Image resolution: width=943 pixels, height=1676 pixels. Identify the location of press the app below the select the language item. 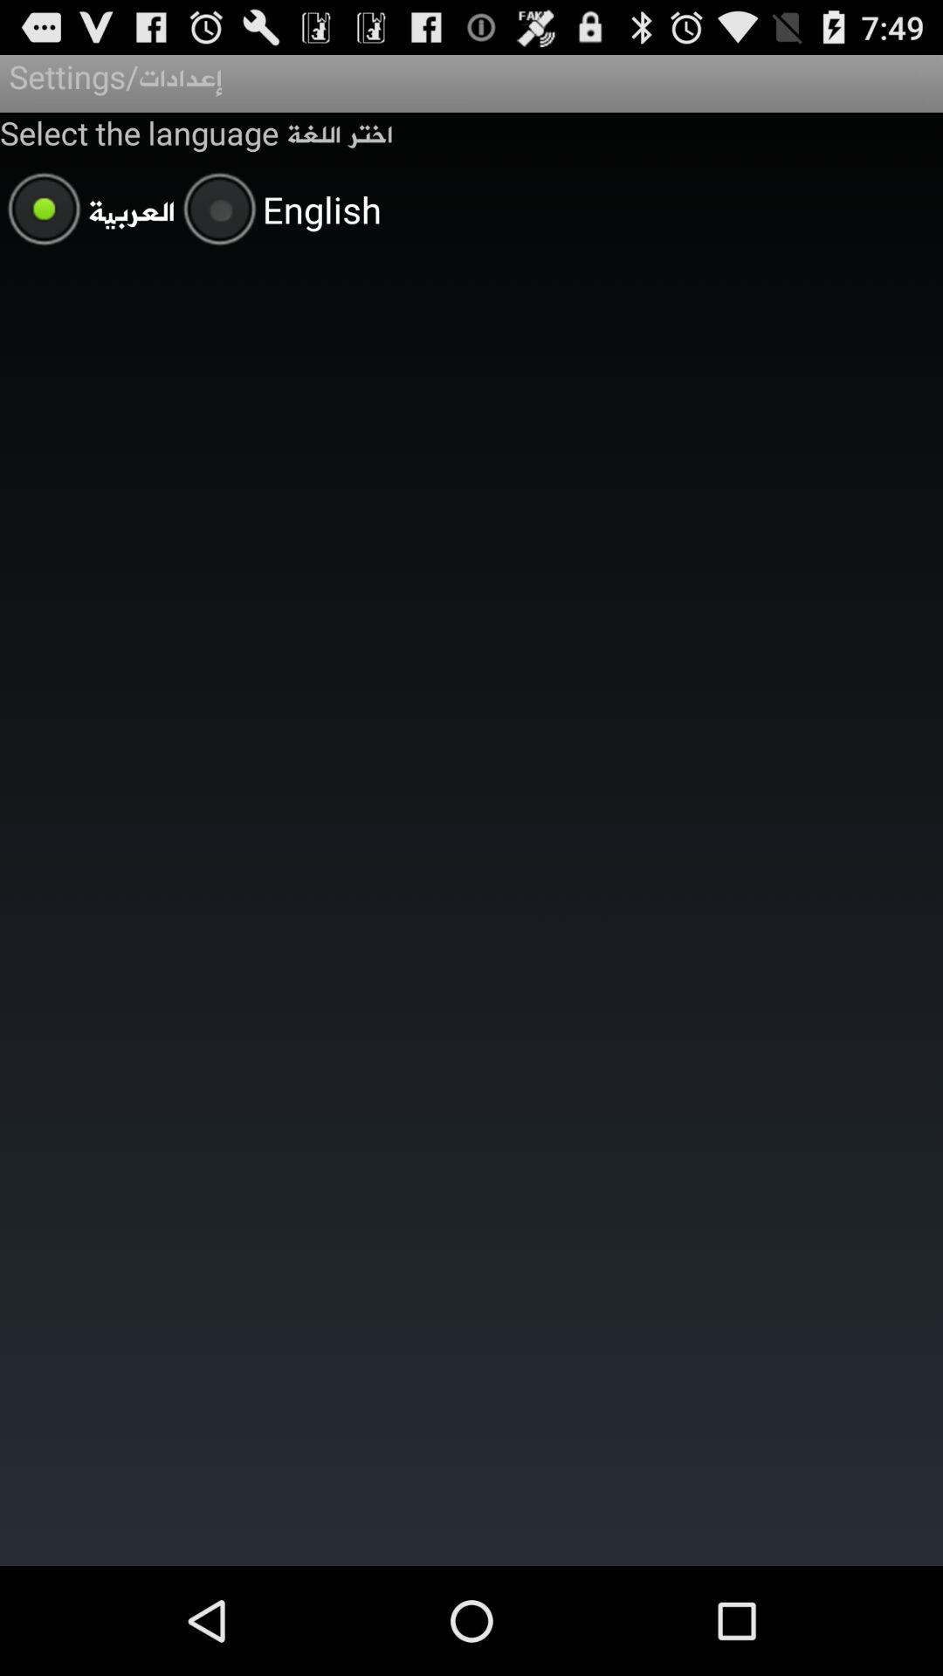
(87, 211).